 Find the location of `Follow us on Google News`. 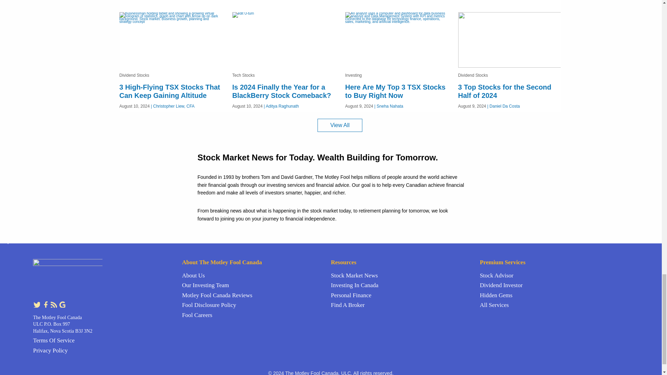

Follow us on Google News is located at coordinates (62, 304).